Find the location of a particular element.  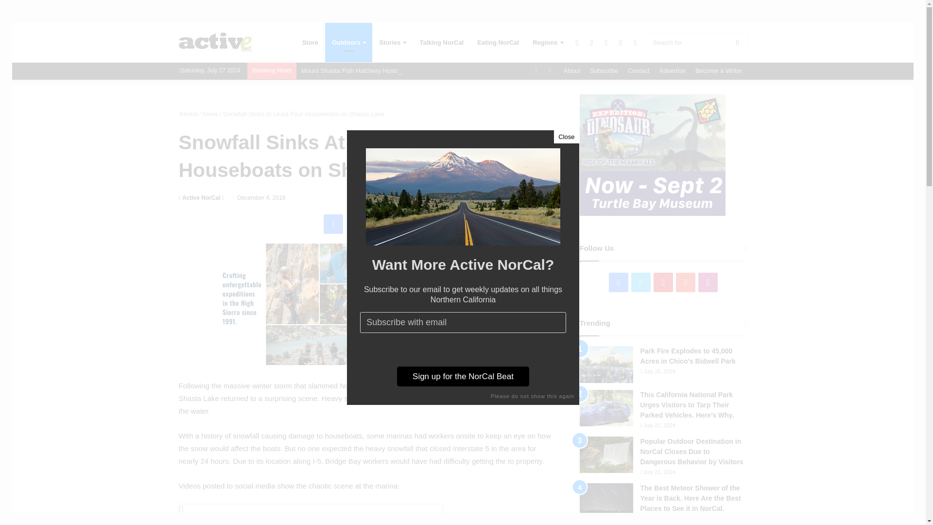

Active NorCal is located at coordinates (215, 42).